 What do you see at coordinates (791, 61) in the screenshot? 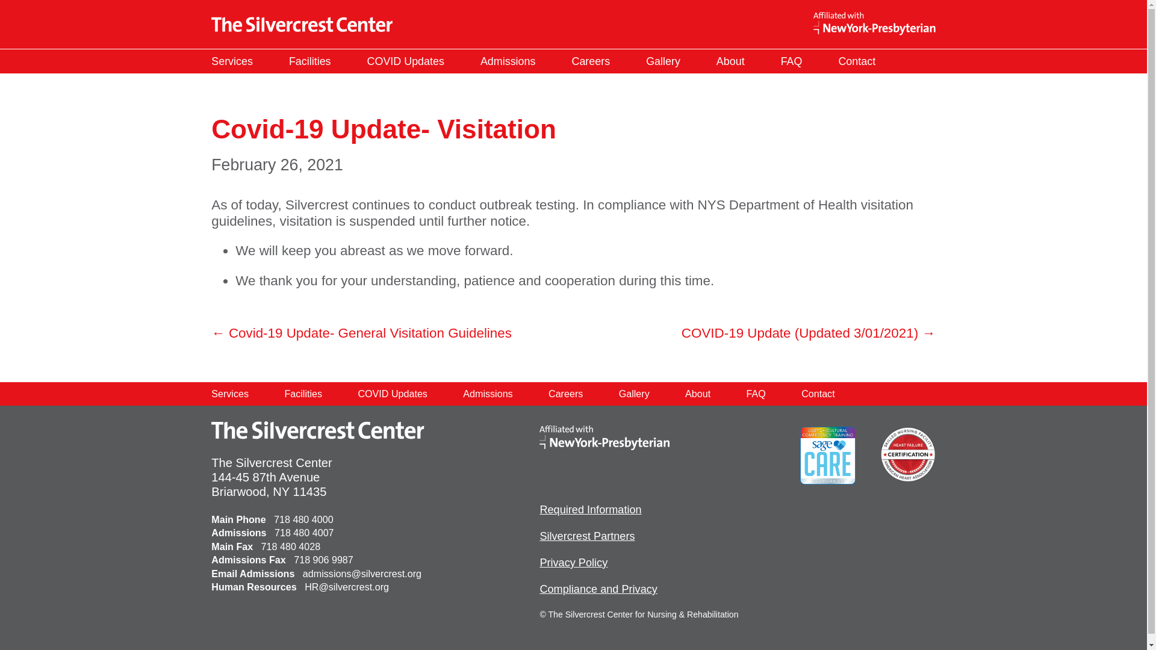
I see `FAQ` at bounding box center [791, 61].